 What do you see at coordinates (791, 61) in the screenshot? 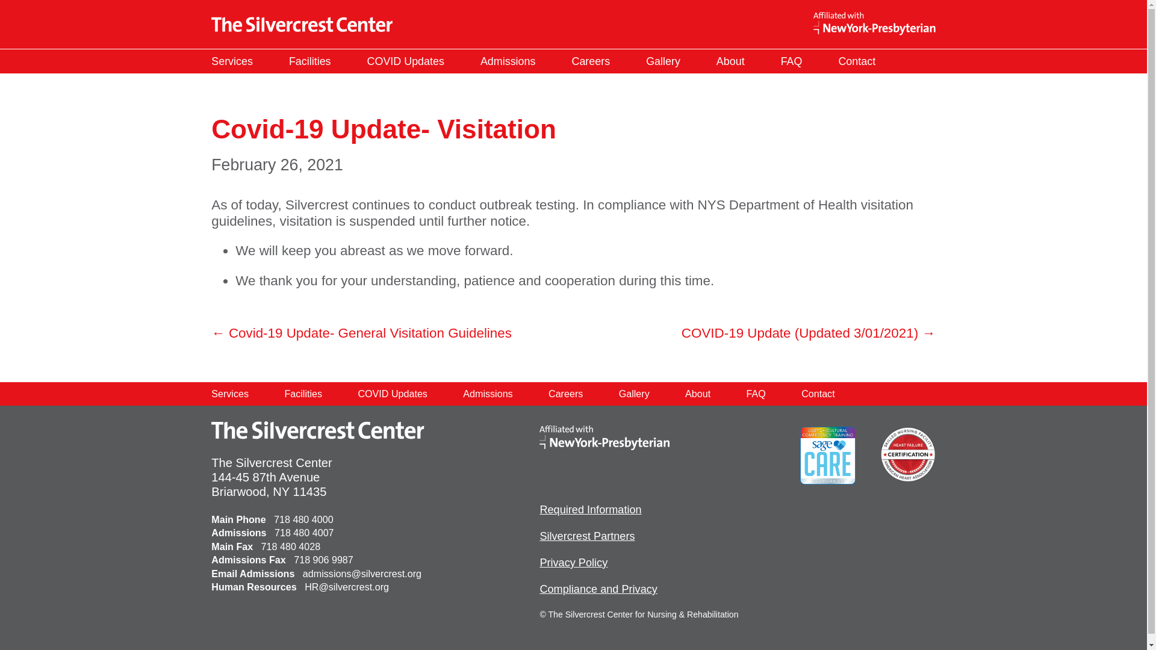
I see `FAQ` at bounding box center [791, 61].